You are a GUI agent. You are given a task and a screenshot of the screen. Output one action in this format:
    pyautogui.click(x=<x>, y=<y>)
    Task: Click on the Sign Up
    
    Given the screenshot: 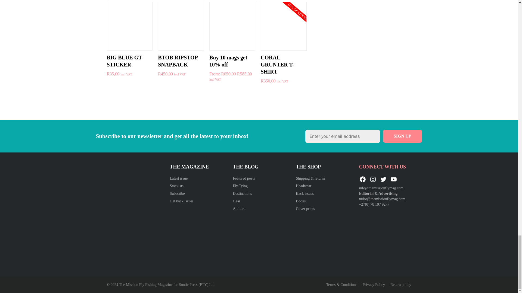 What is the action you would take?
    pyautogui.click(x=402, y=136)
    